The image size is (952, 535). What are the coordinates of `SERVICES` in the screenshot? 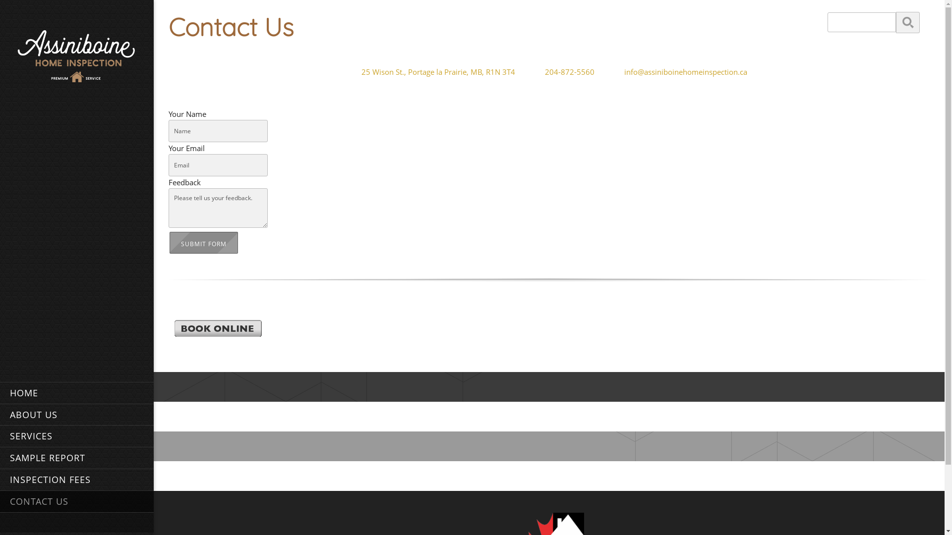 It's located at (77, 436).